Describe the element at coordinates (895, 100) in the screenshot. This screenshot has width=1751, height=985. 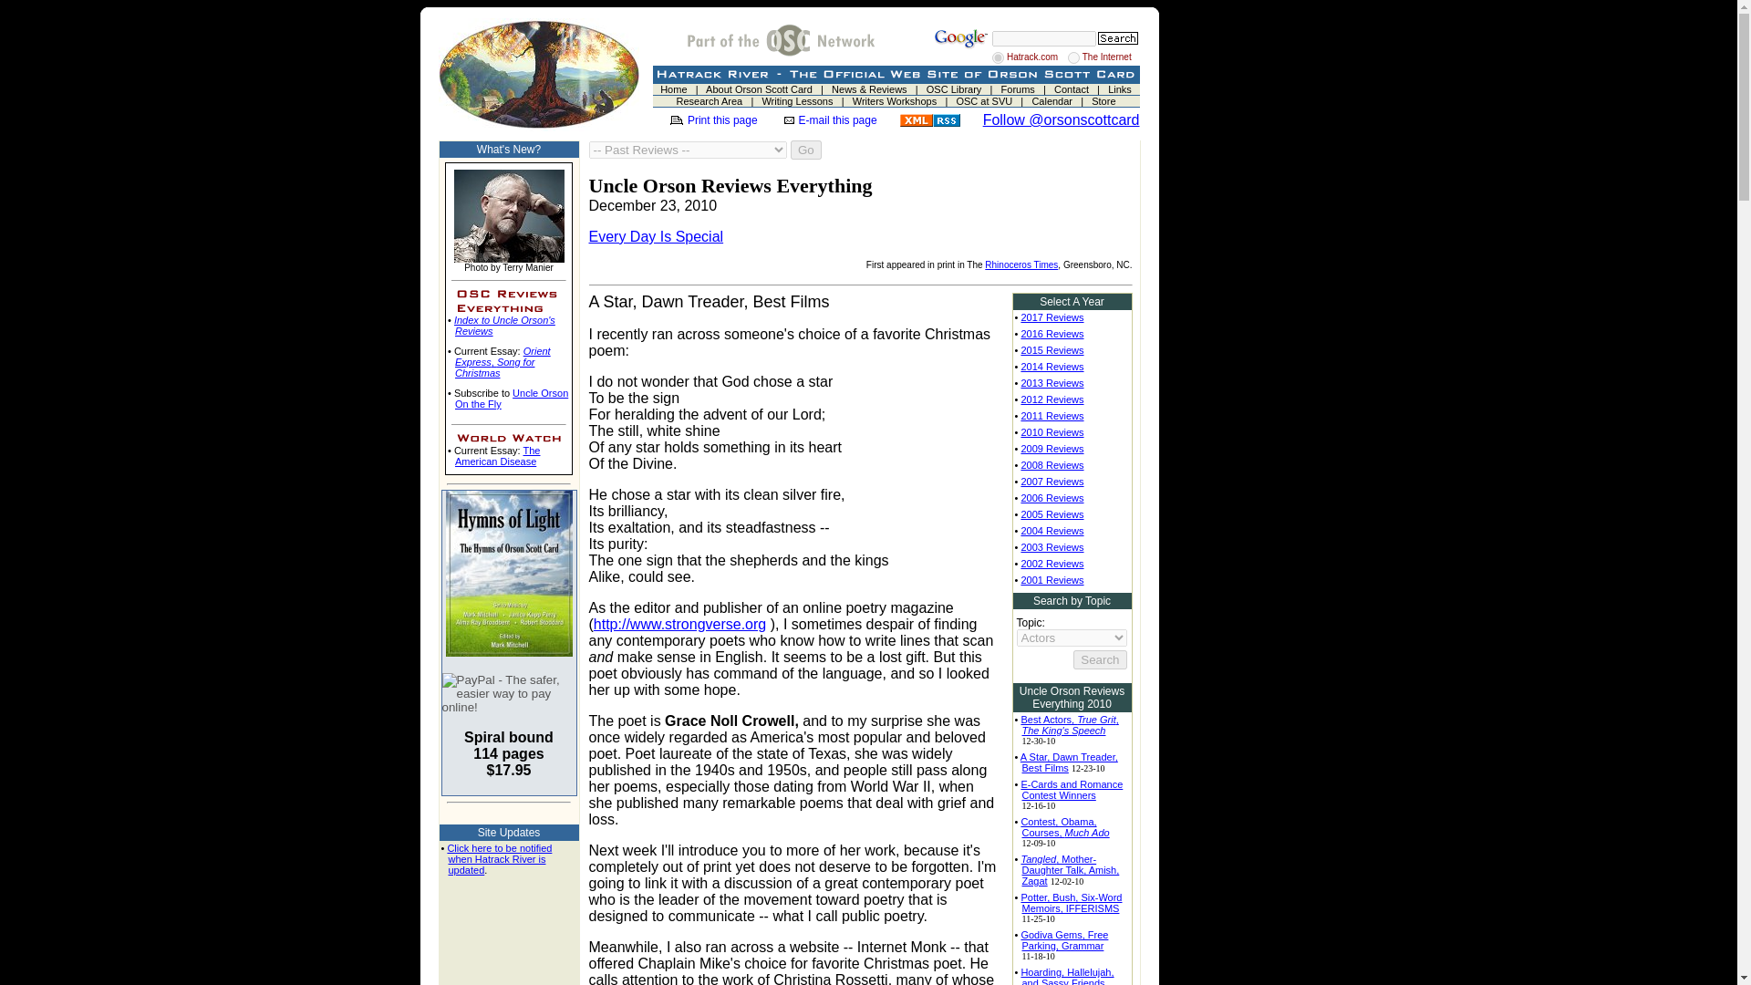
I see `Writers Workshops` at that location.